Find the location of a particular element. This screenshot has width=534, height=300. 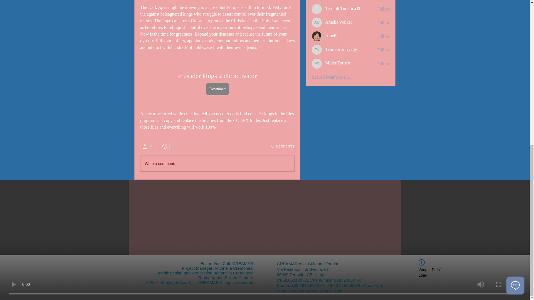

Taimoor Alriyady is located at coordinates (317, 49).